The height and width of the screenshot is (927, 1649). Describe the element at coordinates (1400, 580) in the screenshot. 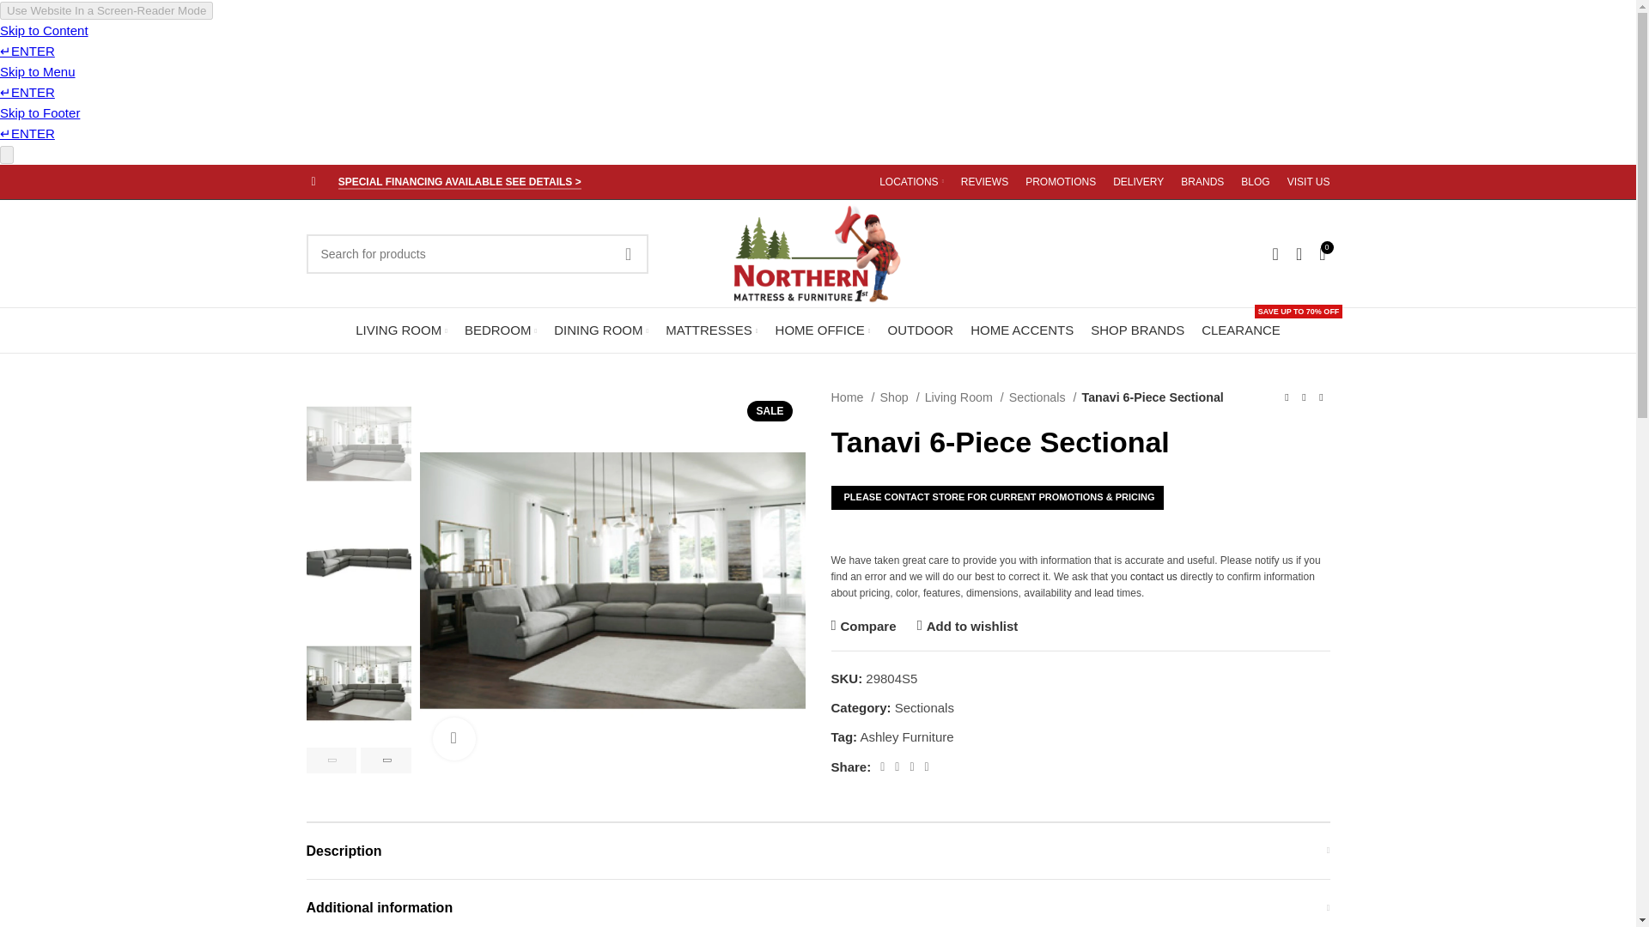

I see `Tanavi 6-Piece Sectional Sectionals Ashley Furniture 10` at that location.